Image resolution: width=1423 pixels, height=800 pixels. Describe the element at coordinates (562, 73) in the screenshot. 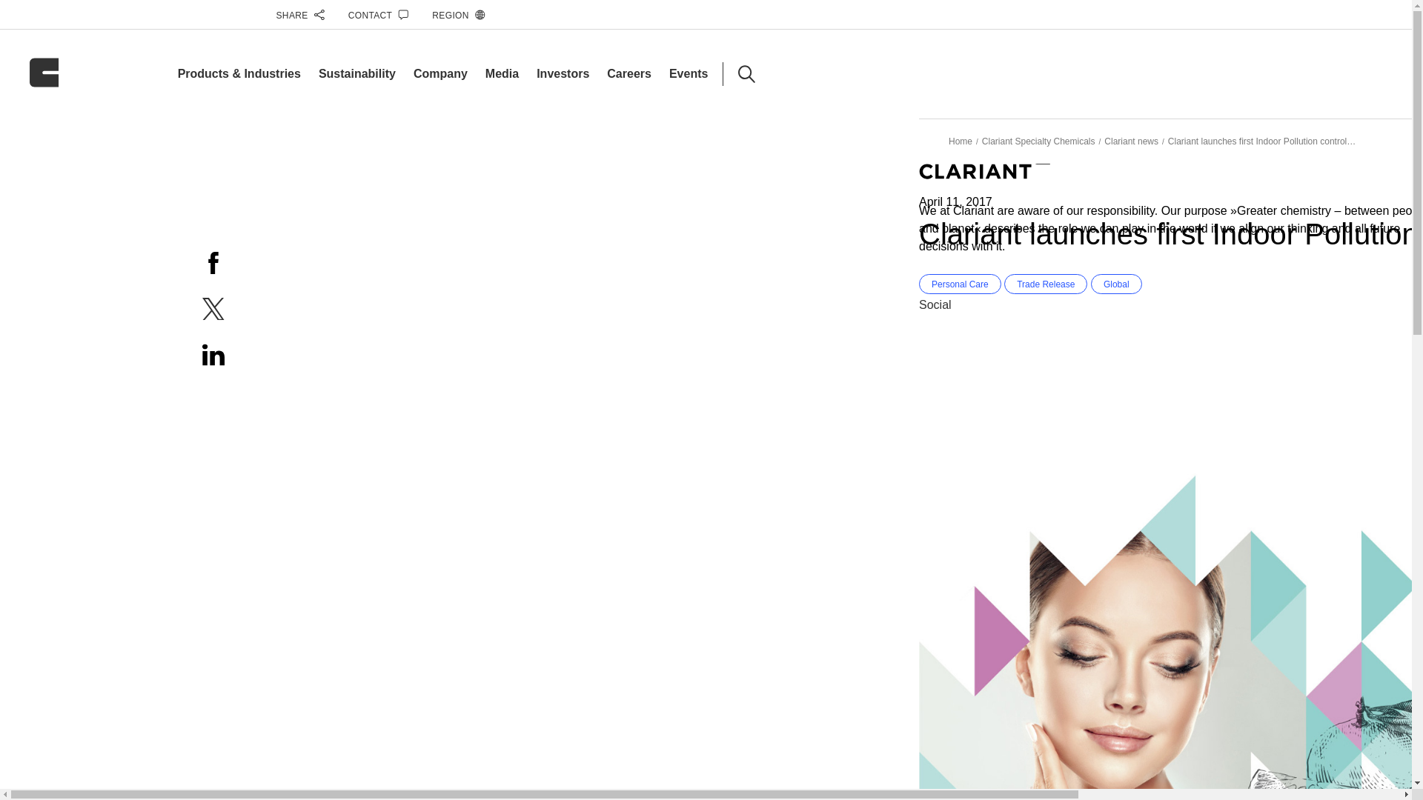

I see `Investors` at that location.